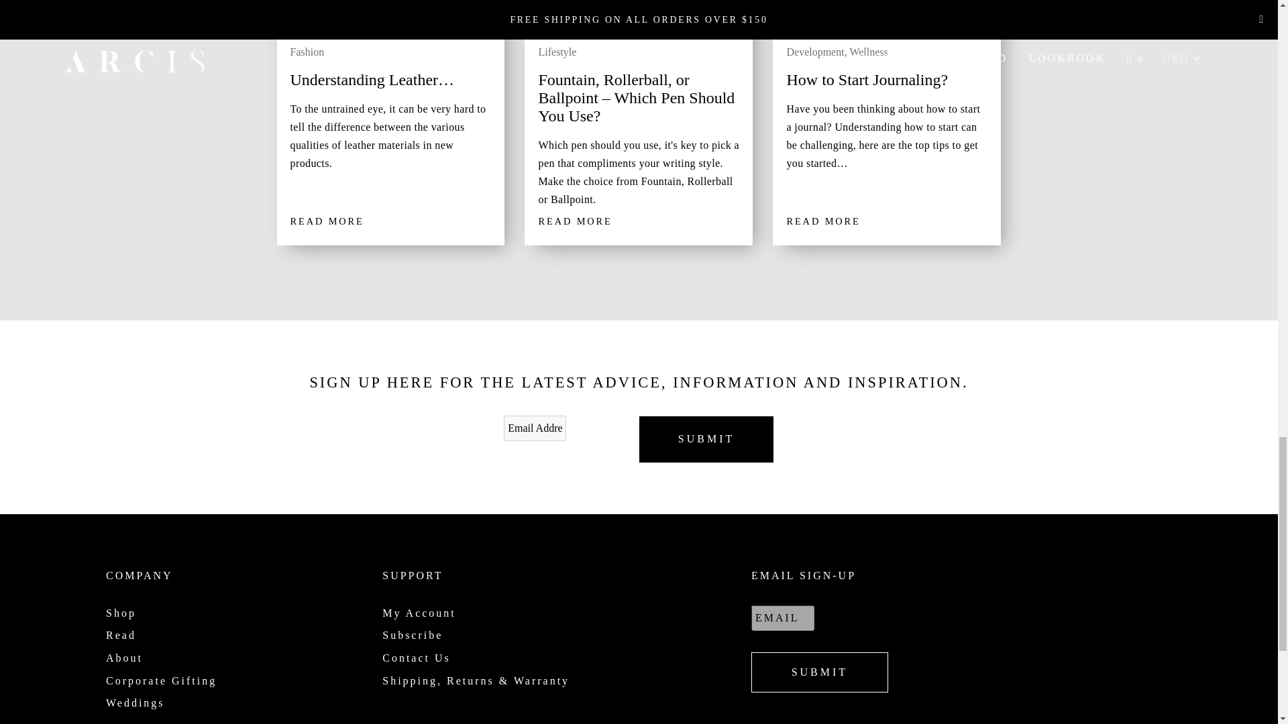  What do you see at coordinates (161, 680) in the screenshot?
I see `Corporate Gifting` at bounding box center [161, 680].